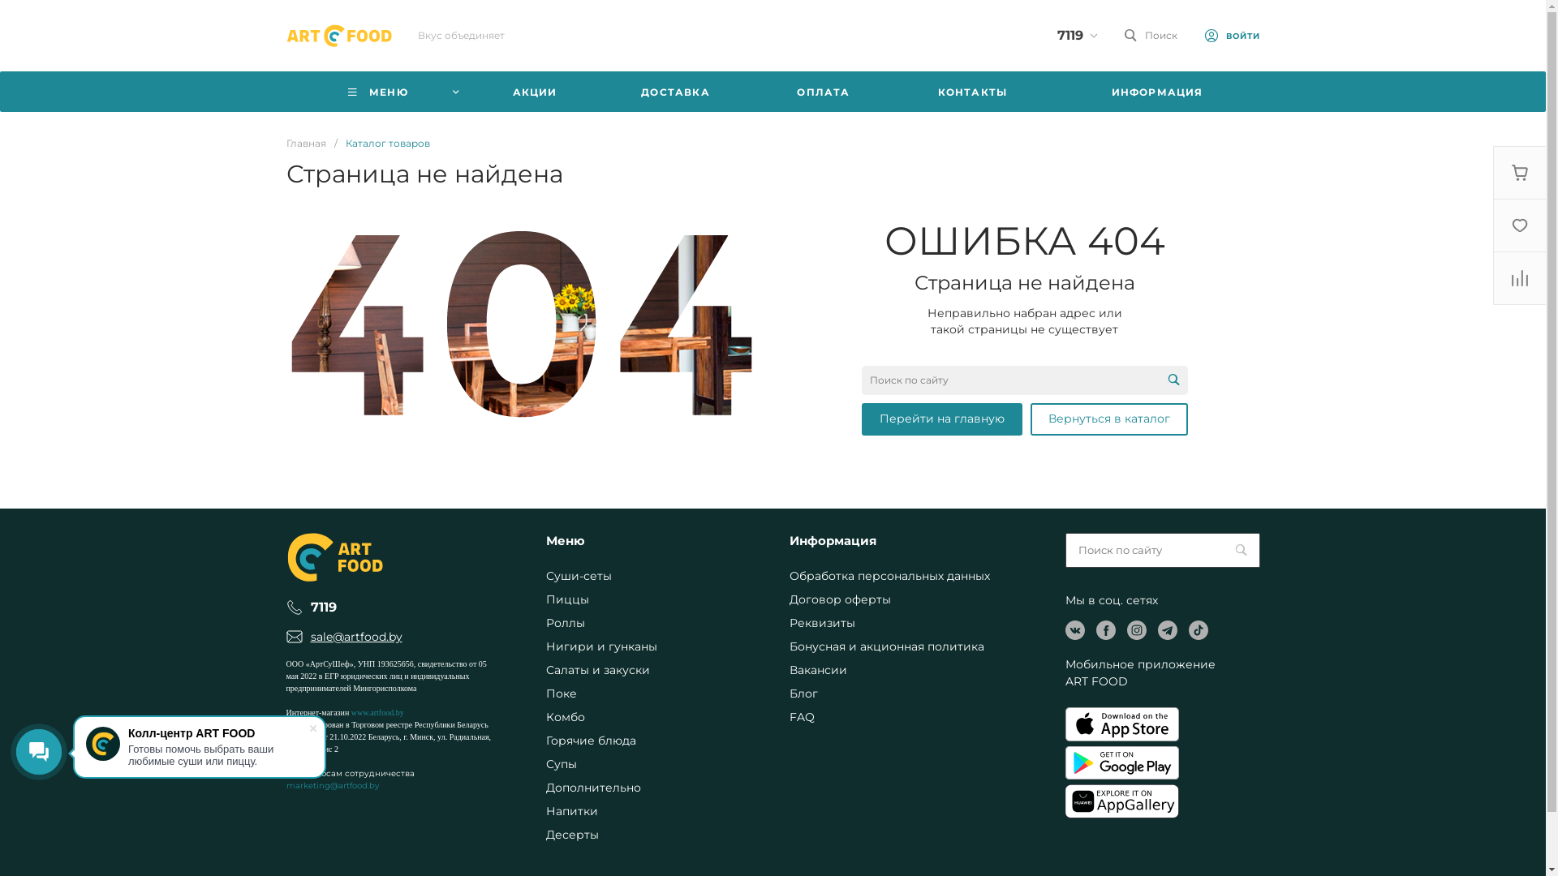  Describe the element at coordinates (1070, 36) in the screenshot. I see `7119` at that location.